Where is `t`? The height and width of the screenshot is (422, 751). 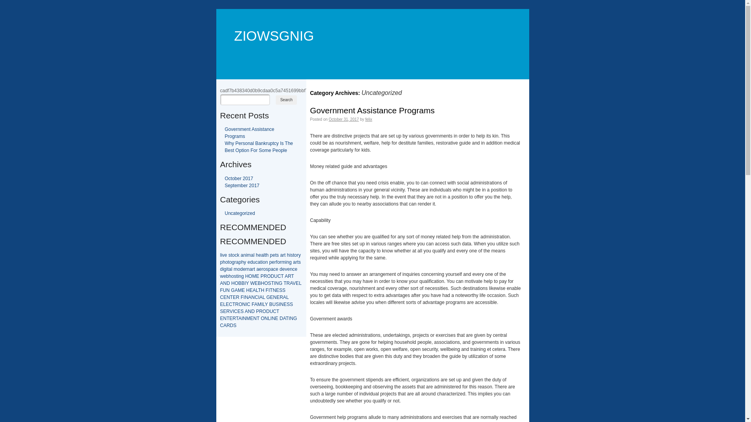
t is located at coordinates (228, 262).